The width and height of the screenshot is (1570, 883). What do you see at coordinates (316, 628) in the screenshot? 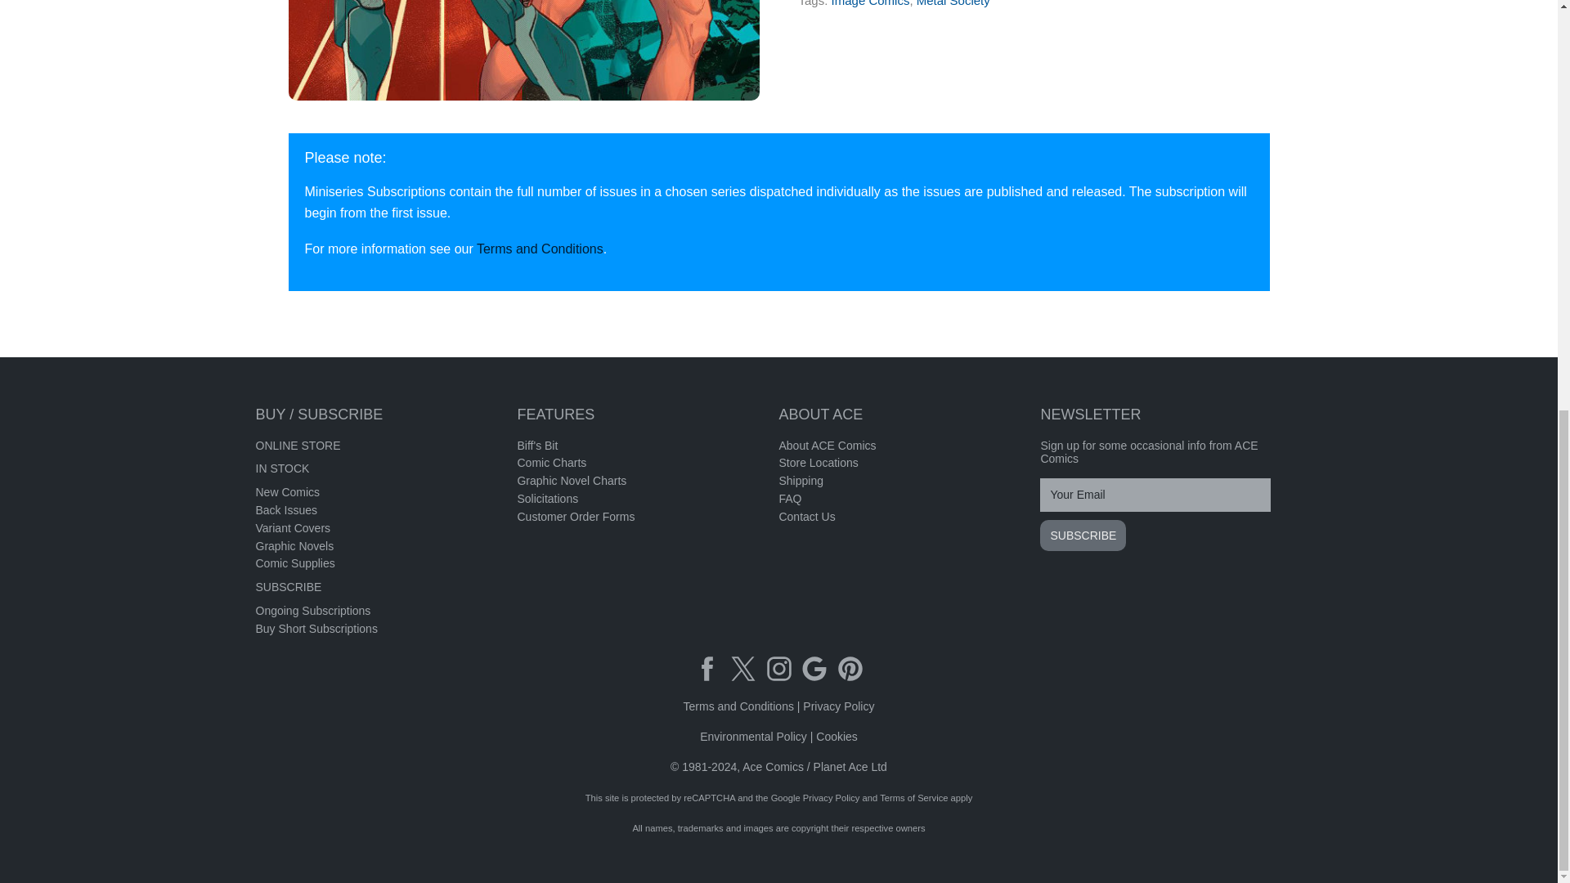
I see `Buy Short Subscriptions` at bounding box center [316, 628].